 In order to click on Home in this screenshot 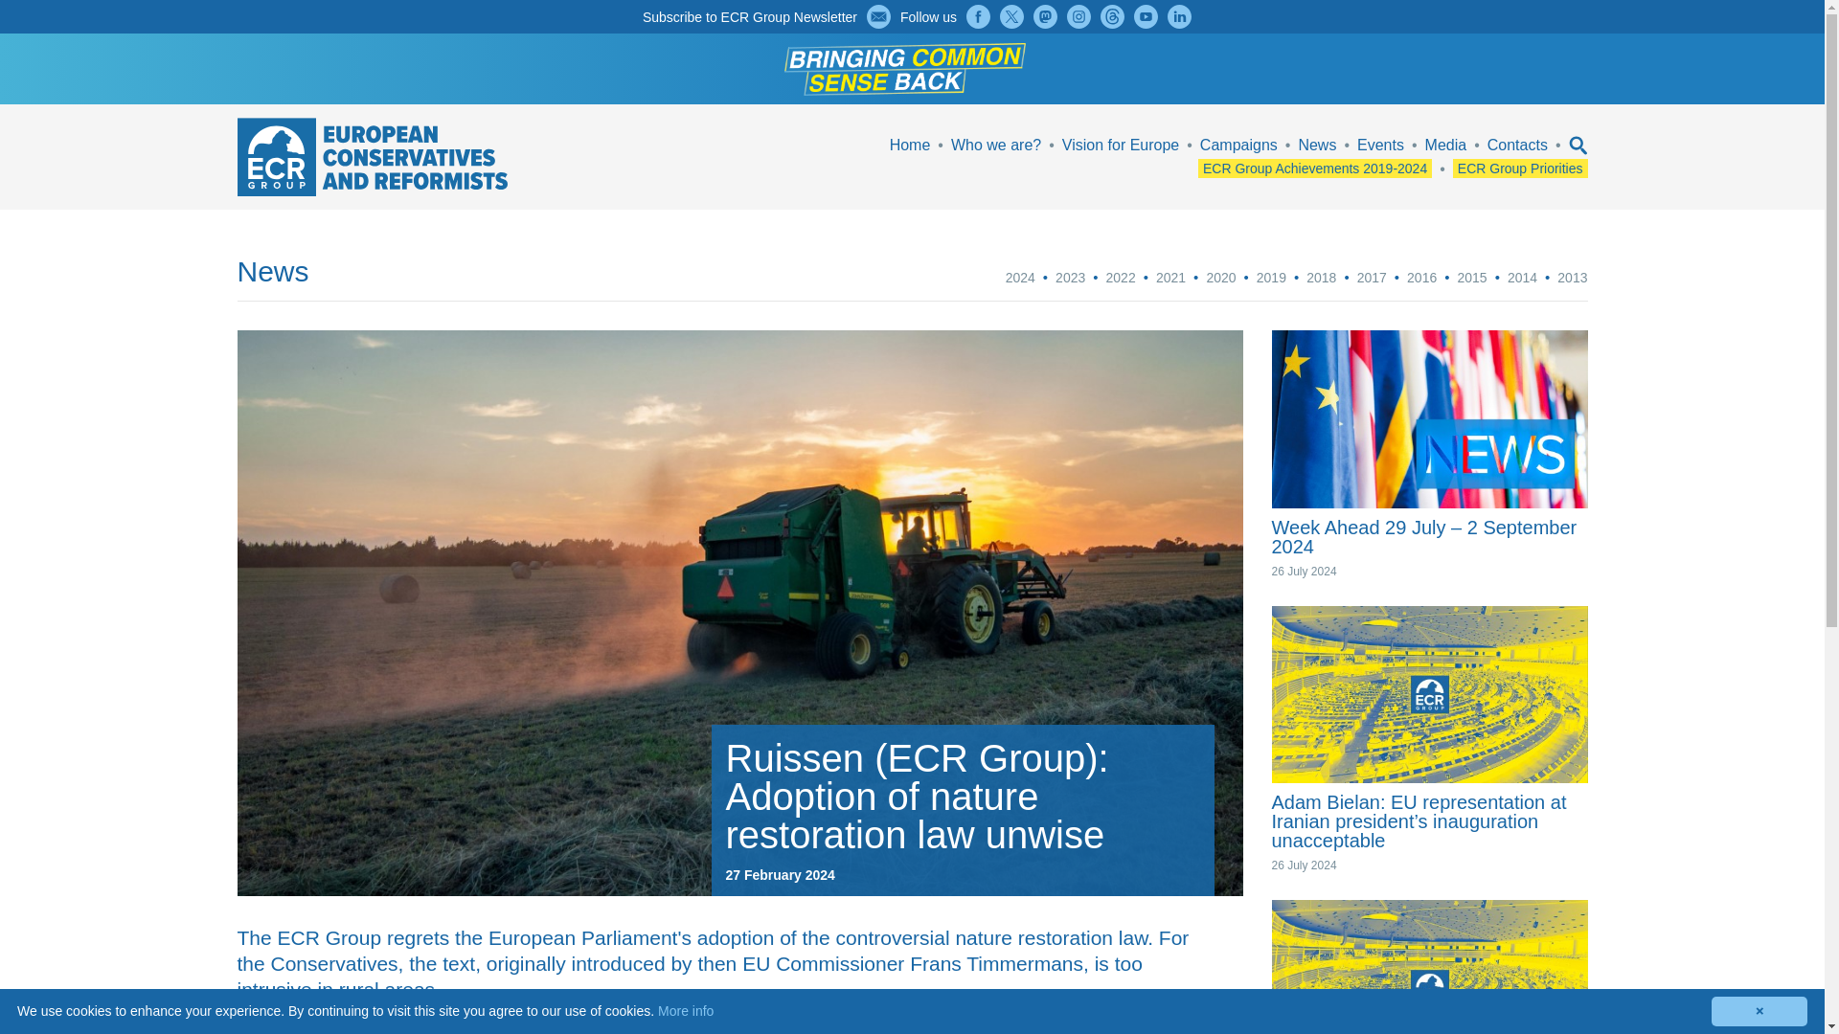, I will do `click(910, 144)`.